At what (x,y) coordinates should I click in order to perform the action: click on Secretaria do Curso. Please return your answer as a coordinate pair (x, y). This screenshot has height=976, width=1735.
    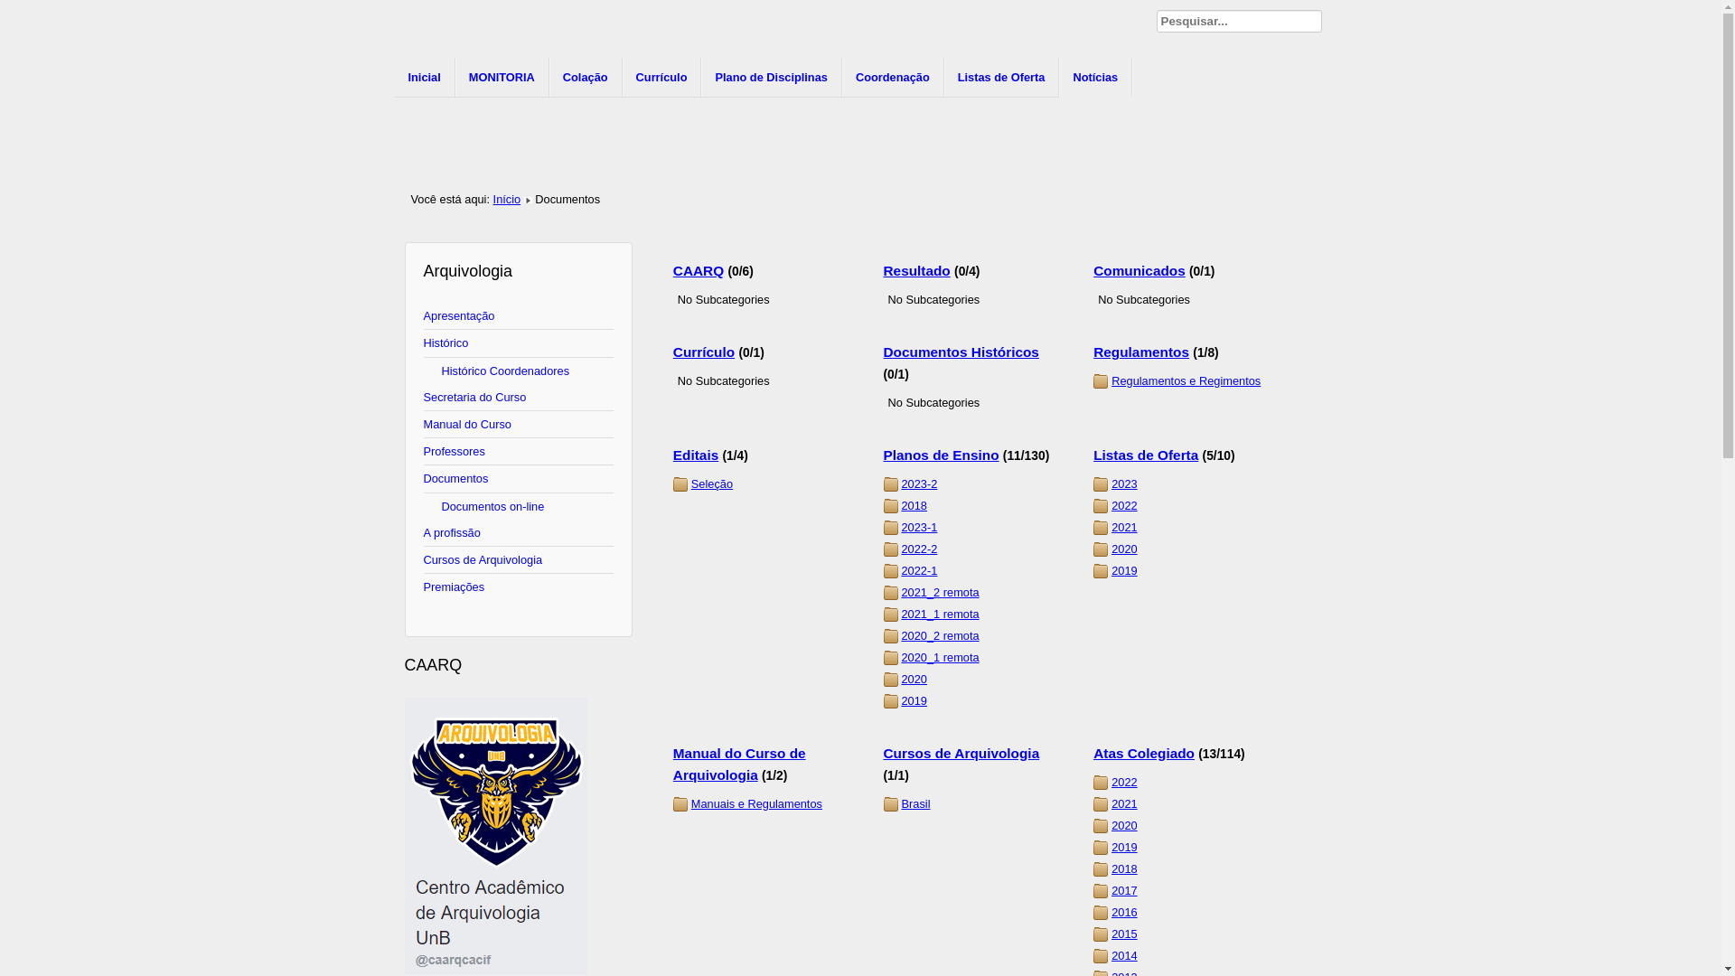
    Looking at the image, I should click on (519, 398).